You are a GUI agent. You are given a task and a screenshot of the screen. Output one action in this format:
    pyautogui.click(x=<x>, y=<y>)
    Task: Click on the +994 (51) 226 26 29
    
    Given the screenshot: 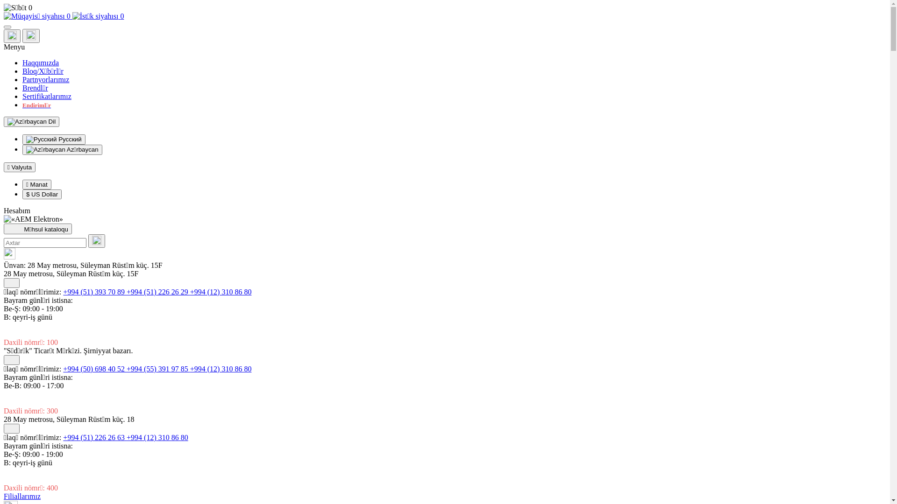 What is the action you would take?
    pyautogui.click(x=158, y=292)
    